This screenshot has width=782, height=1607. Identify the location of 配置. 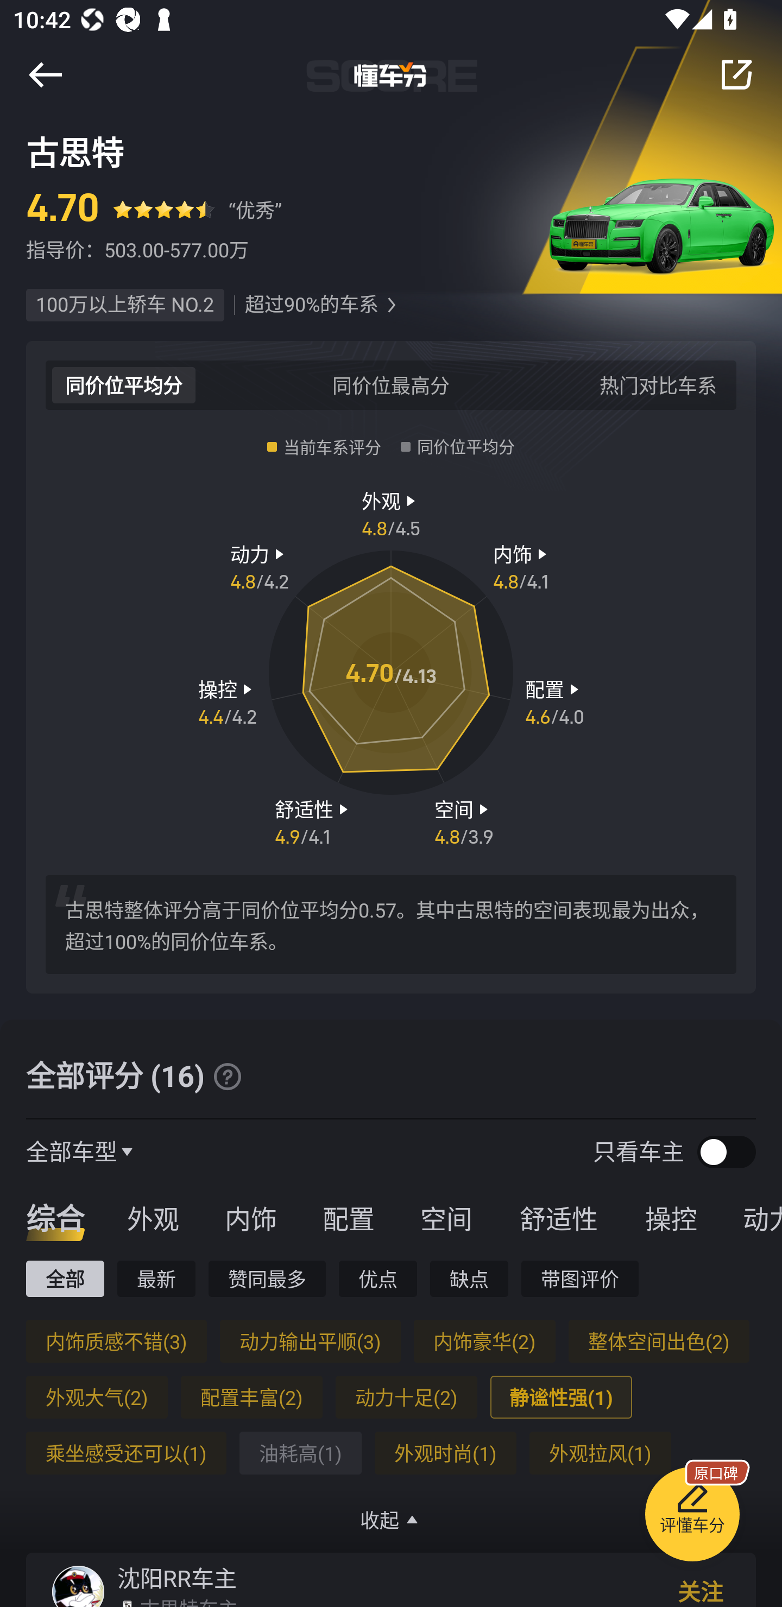
(348, 1218).